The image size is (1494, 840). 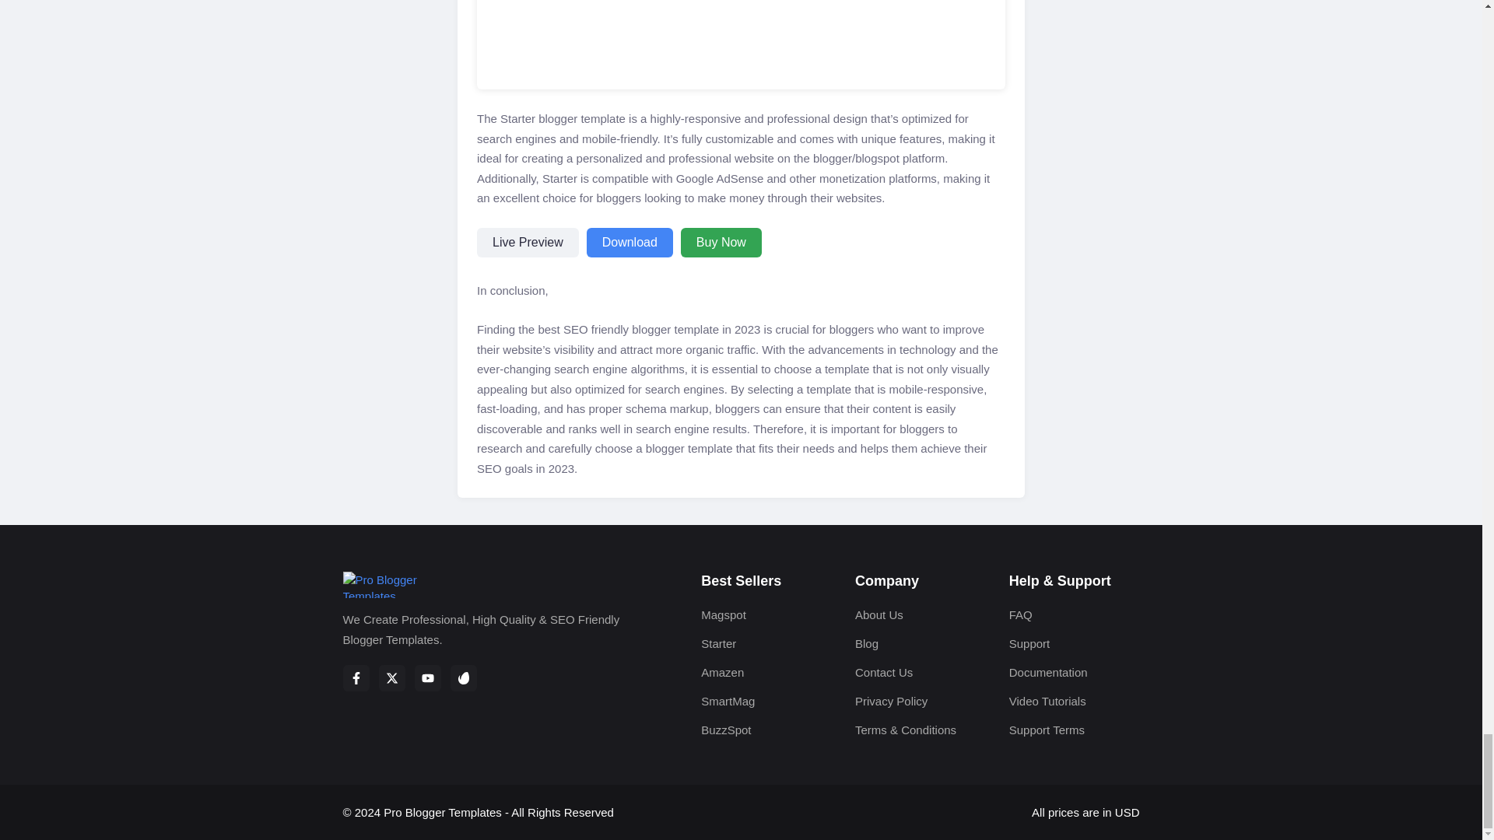 I want to click on Pro Blogger Templates, so click(x=481, y=593).